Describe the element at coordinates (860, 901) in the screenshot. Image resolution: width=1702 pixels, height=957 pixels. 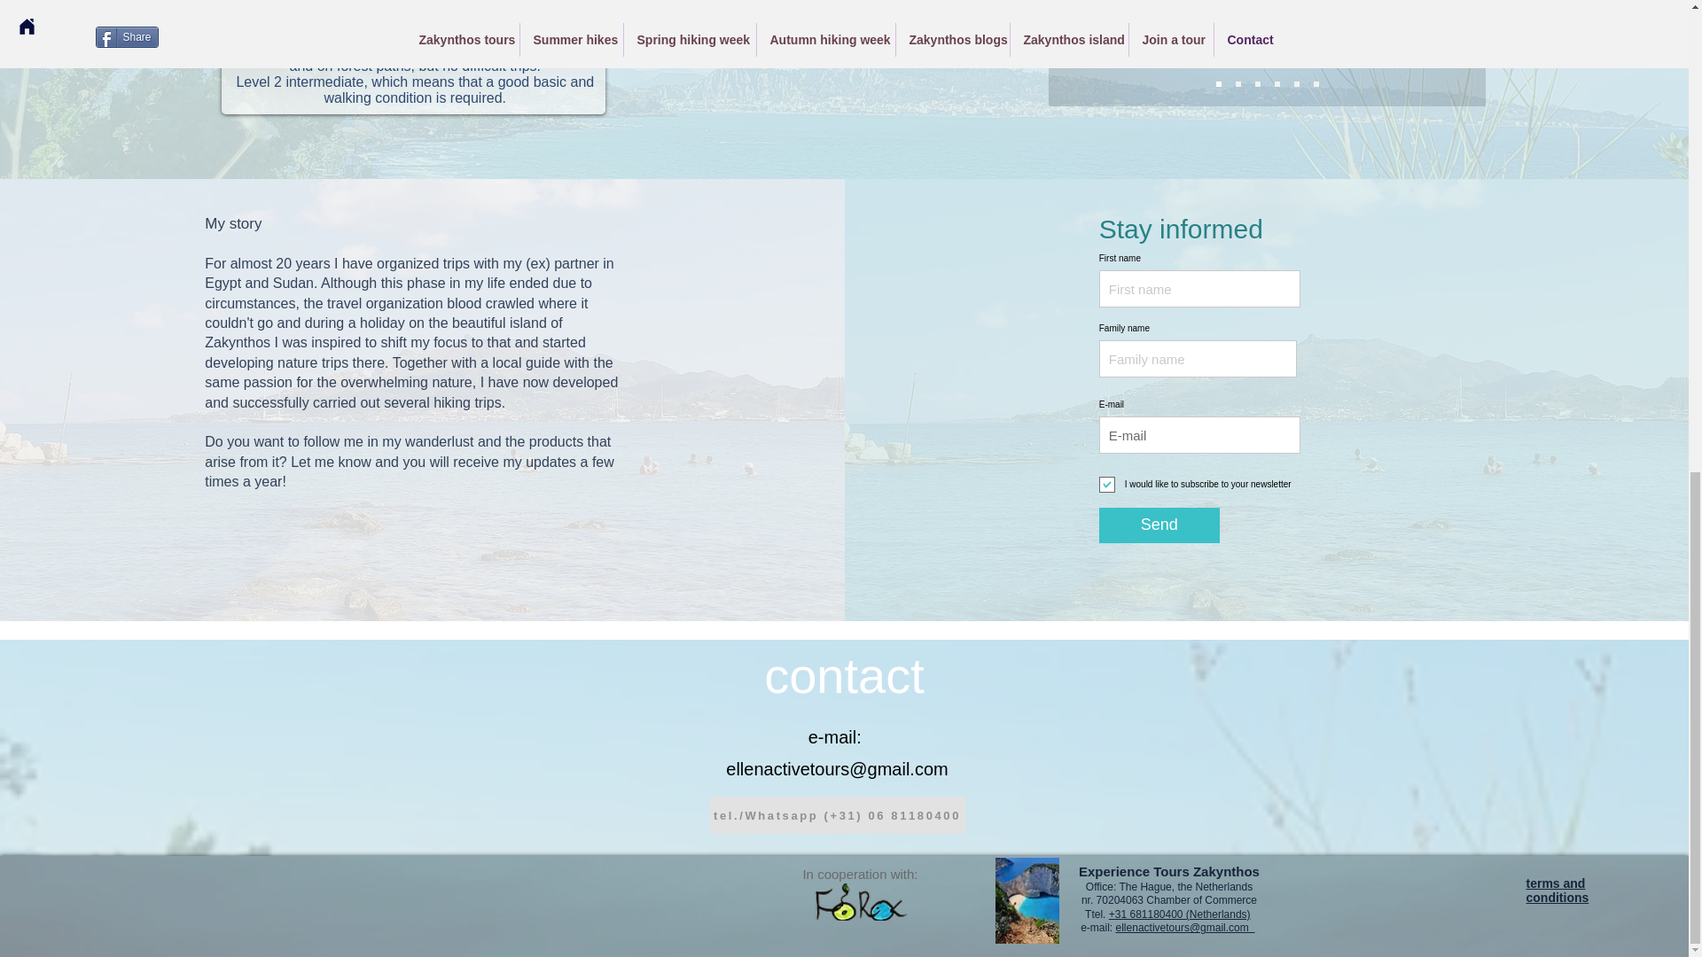
I see `in cooperation with` at that location.